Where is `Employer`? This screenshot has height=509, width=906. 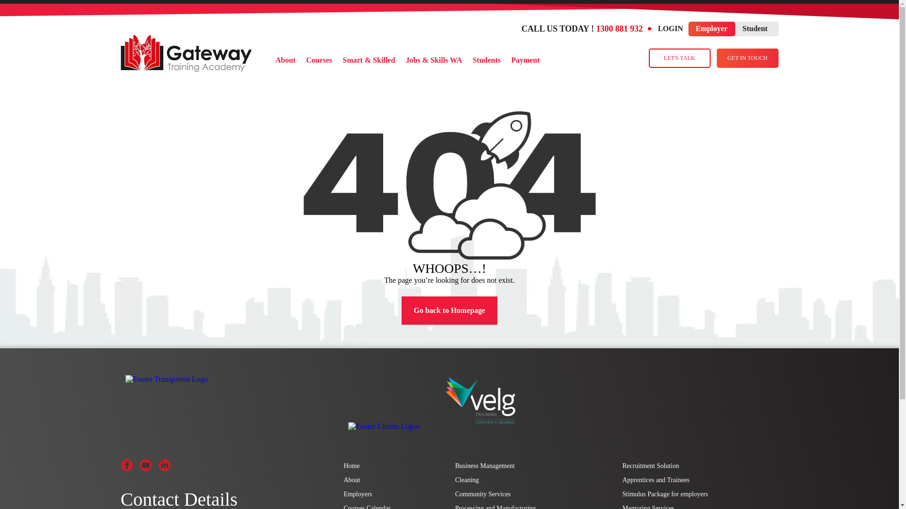 Employer is located at coordinates (712, 29).